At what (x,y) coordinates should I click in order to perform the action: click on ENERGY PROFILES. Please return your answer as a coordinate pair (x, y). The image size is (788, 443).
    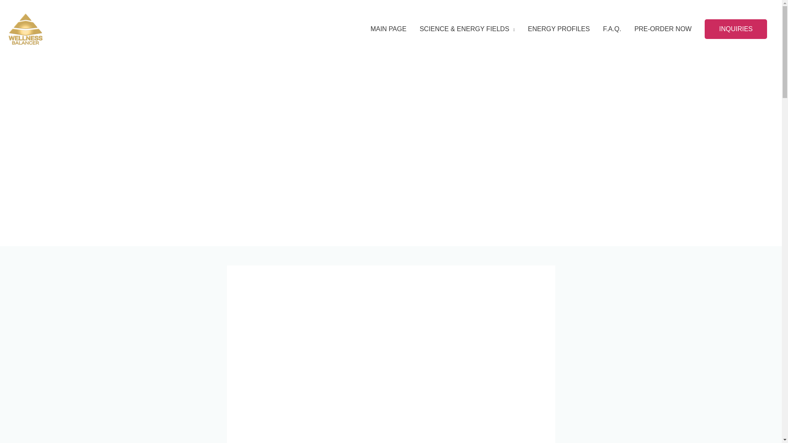
    Looking at the image, I should click on (559, 29).